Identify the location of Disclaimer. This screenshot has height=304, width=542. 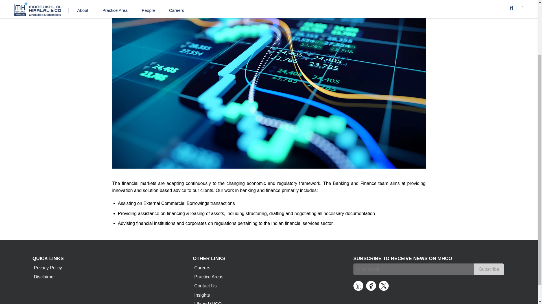
(44, 277).